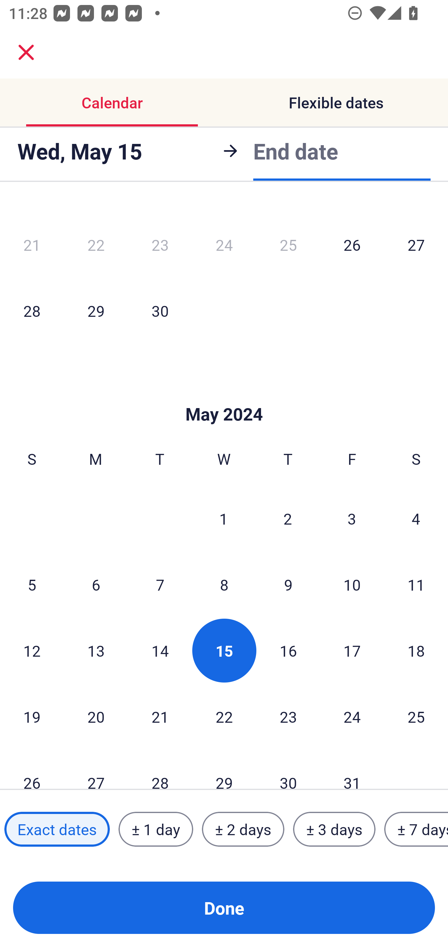  Describe the element at coordinates (296, 149) in the screenshot. I see `End date` at that location.